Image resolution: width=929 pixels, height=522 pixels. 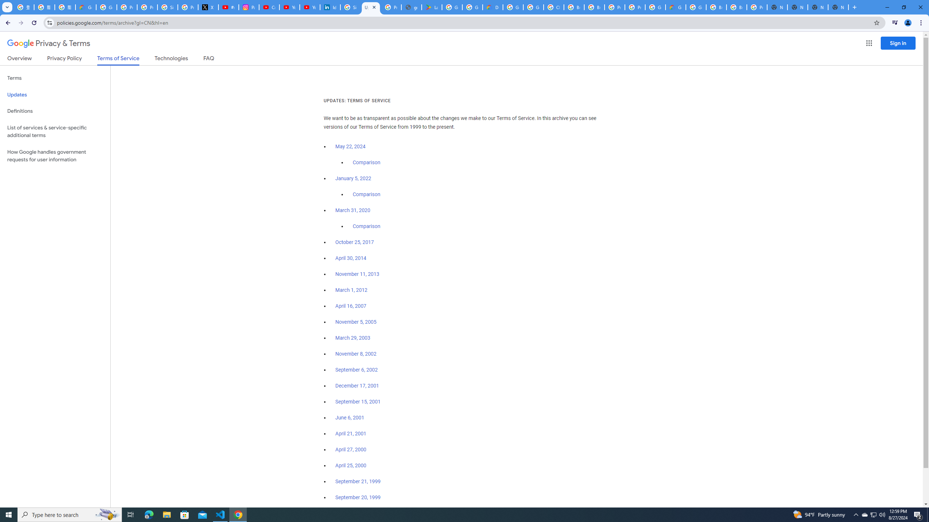 What do you see at coordinates (310, 7) in the screenshot?
I see `YouTube Culture & Trends - YouTube Top 10, 2021` at bounding box center [310, 7].